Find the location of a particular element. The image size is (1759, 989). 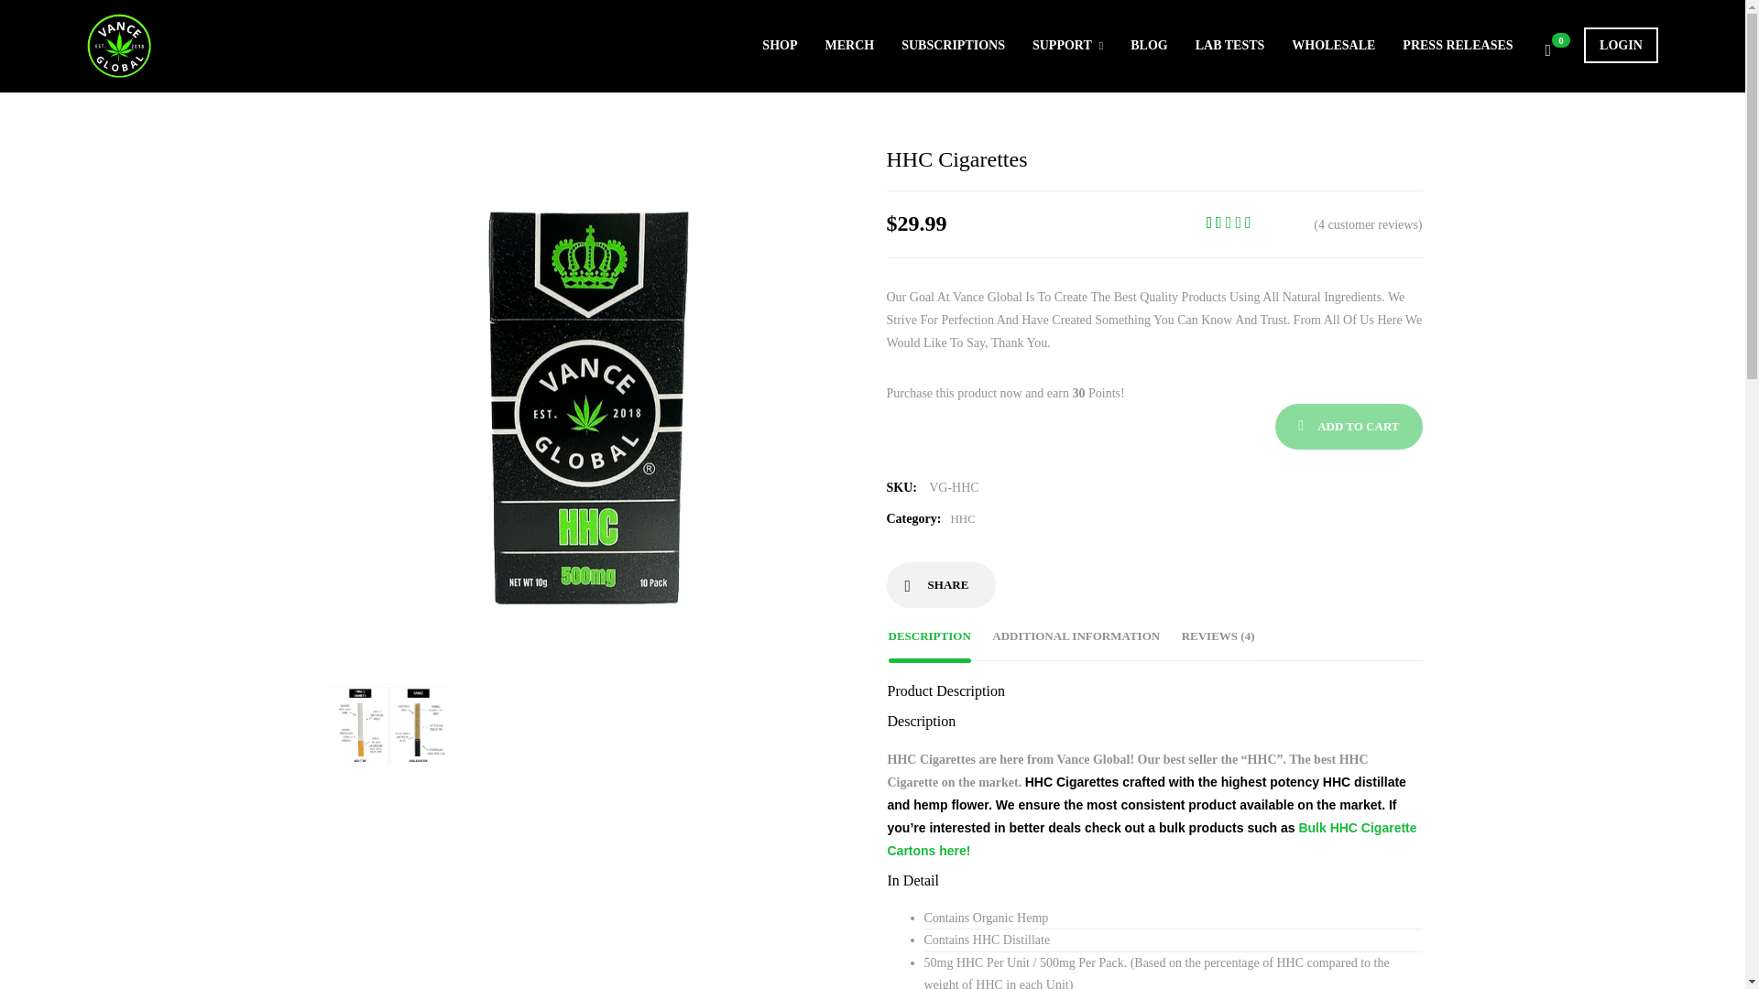

DESCRIPTION is located at coordinates (934, 636).